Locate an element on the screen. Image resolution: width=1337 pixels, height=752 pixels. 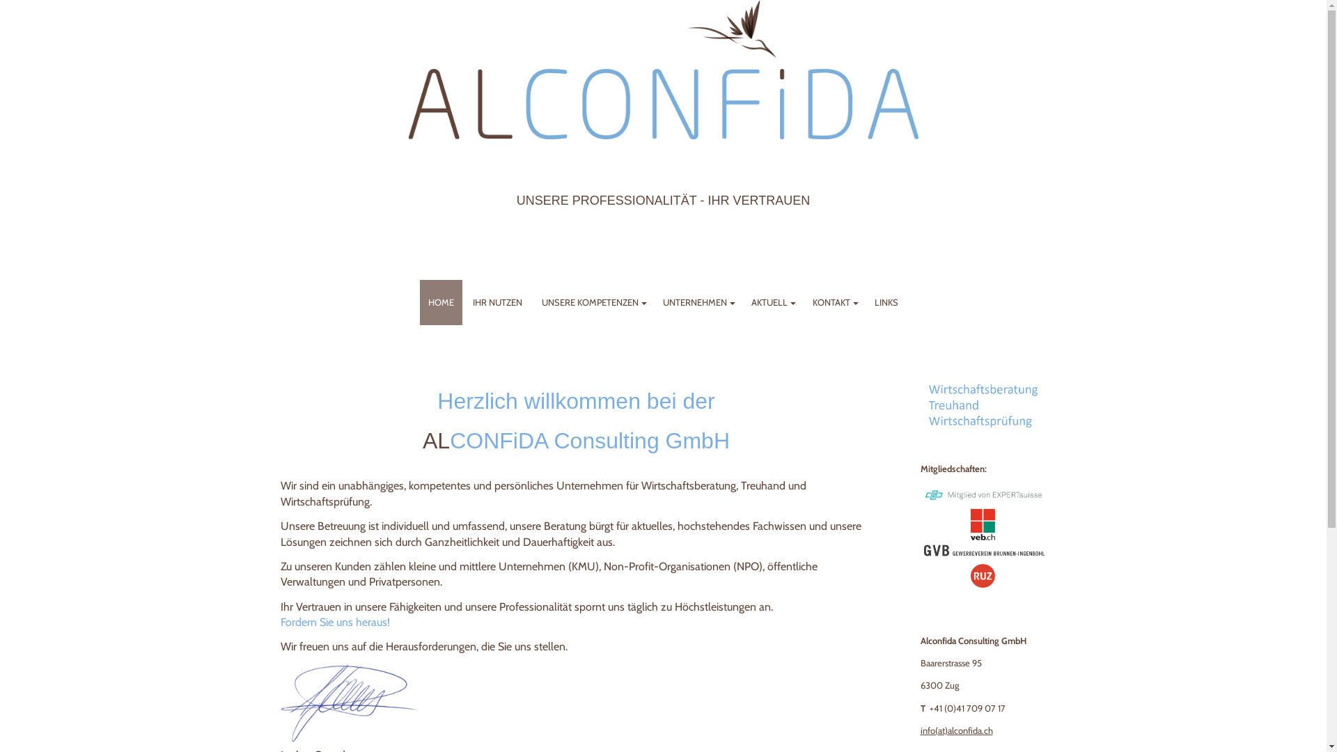
IHR NUTZEN is located at coordinates (498, 302).